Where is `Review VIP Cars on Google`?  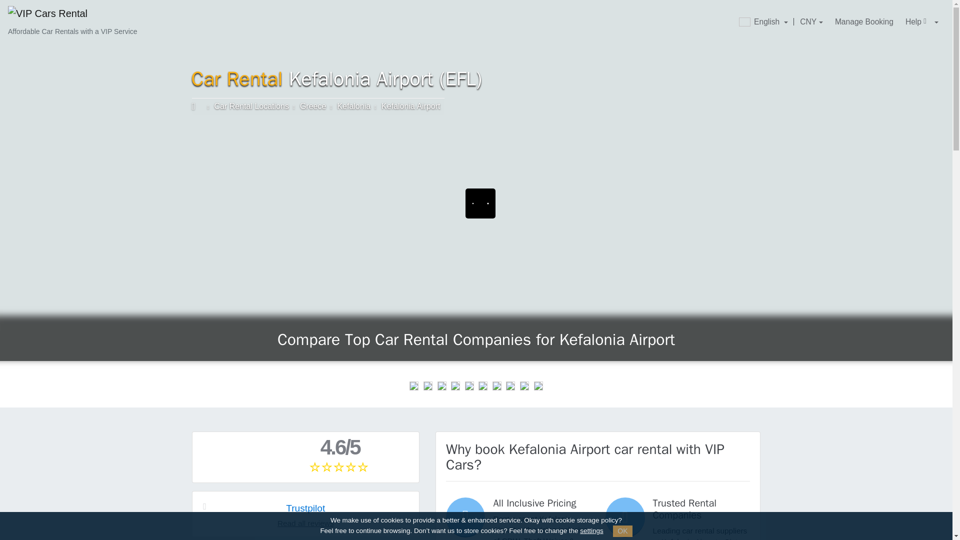 Review VIP Cars on Google is located at coordinates (305, 457).